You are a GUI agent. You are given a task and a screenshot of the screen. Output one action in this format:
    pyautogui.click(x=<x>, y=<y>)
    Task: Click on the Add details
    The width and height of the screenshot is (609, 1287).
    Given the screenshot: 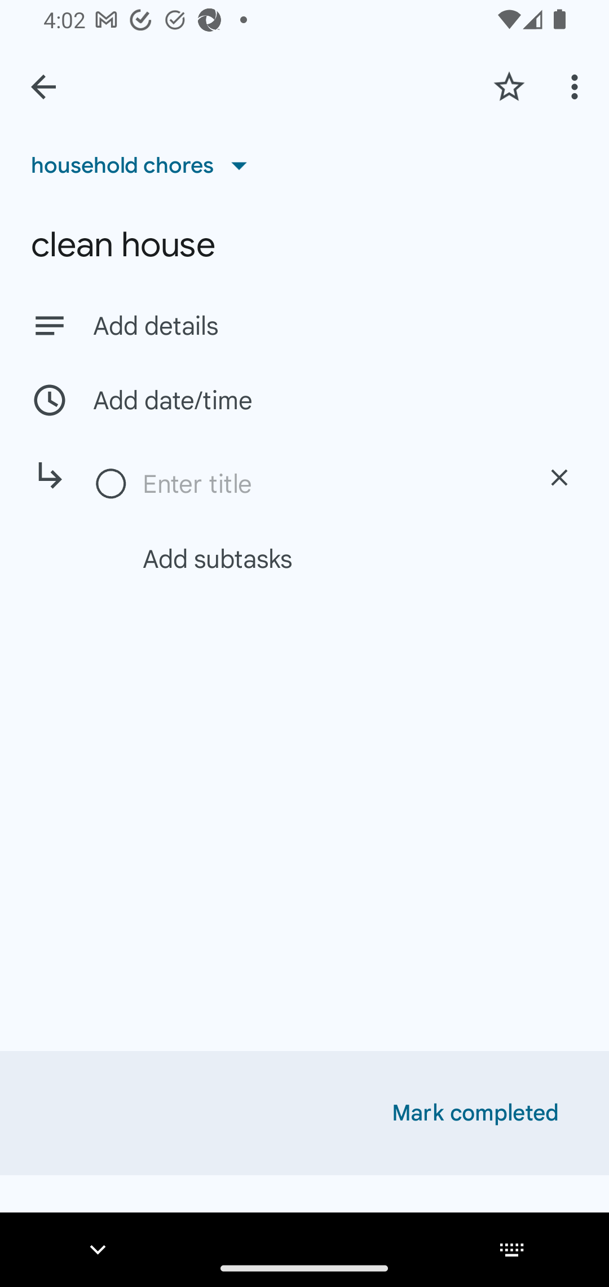 What is the action you would take?
    pyautogui.click(x=304, y=325)
    